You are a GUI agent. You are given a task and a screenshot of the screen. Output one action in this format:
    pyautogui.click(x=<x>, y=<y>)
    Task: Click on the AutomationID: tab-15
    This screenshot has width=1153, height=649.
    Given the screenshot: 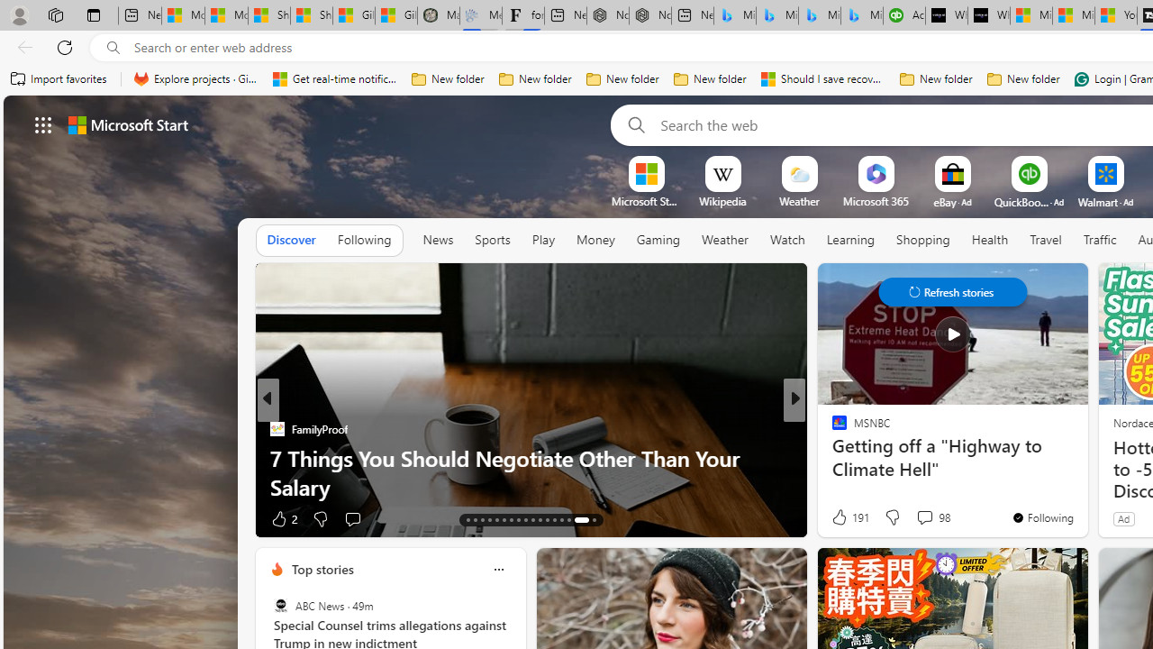 What is the action you would take?
    pyautogui.click(x=483, y=519)
    